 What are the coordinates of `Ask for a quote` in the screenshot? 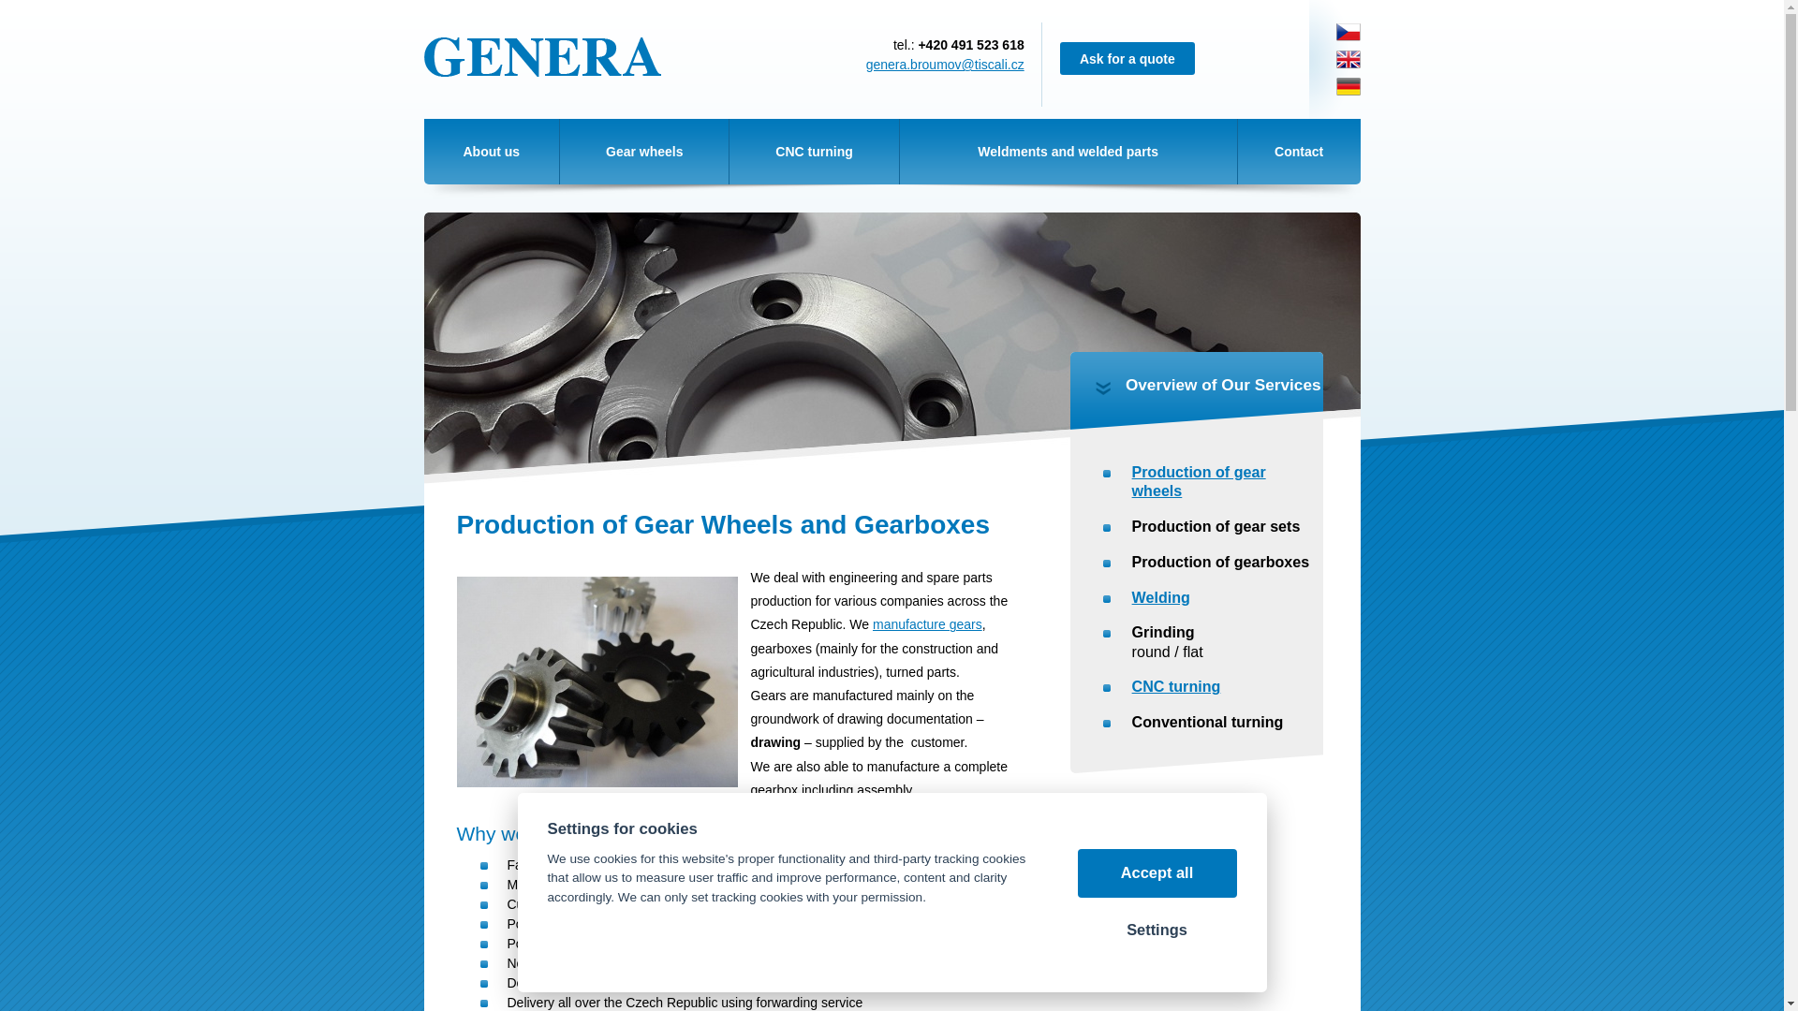 It's located at (1127, 58).